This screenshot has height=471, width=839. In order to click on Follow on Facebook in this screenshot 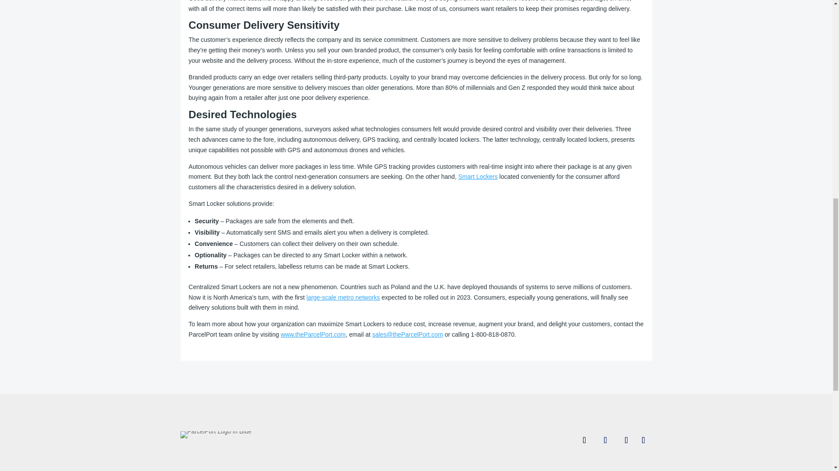, I will do `click(584, 440)`.